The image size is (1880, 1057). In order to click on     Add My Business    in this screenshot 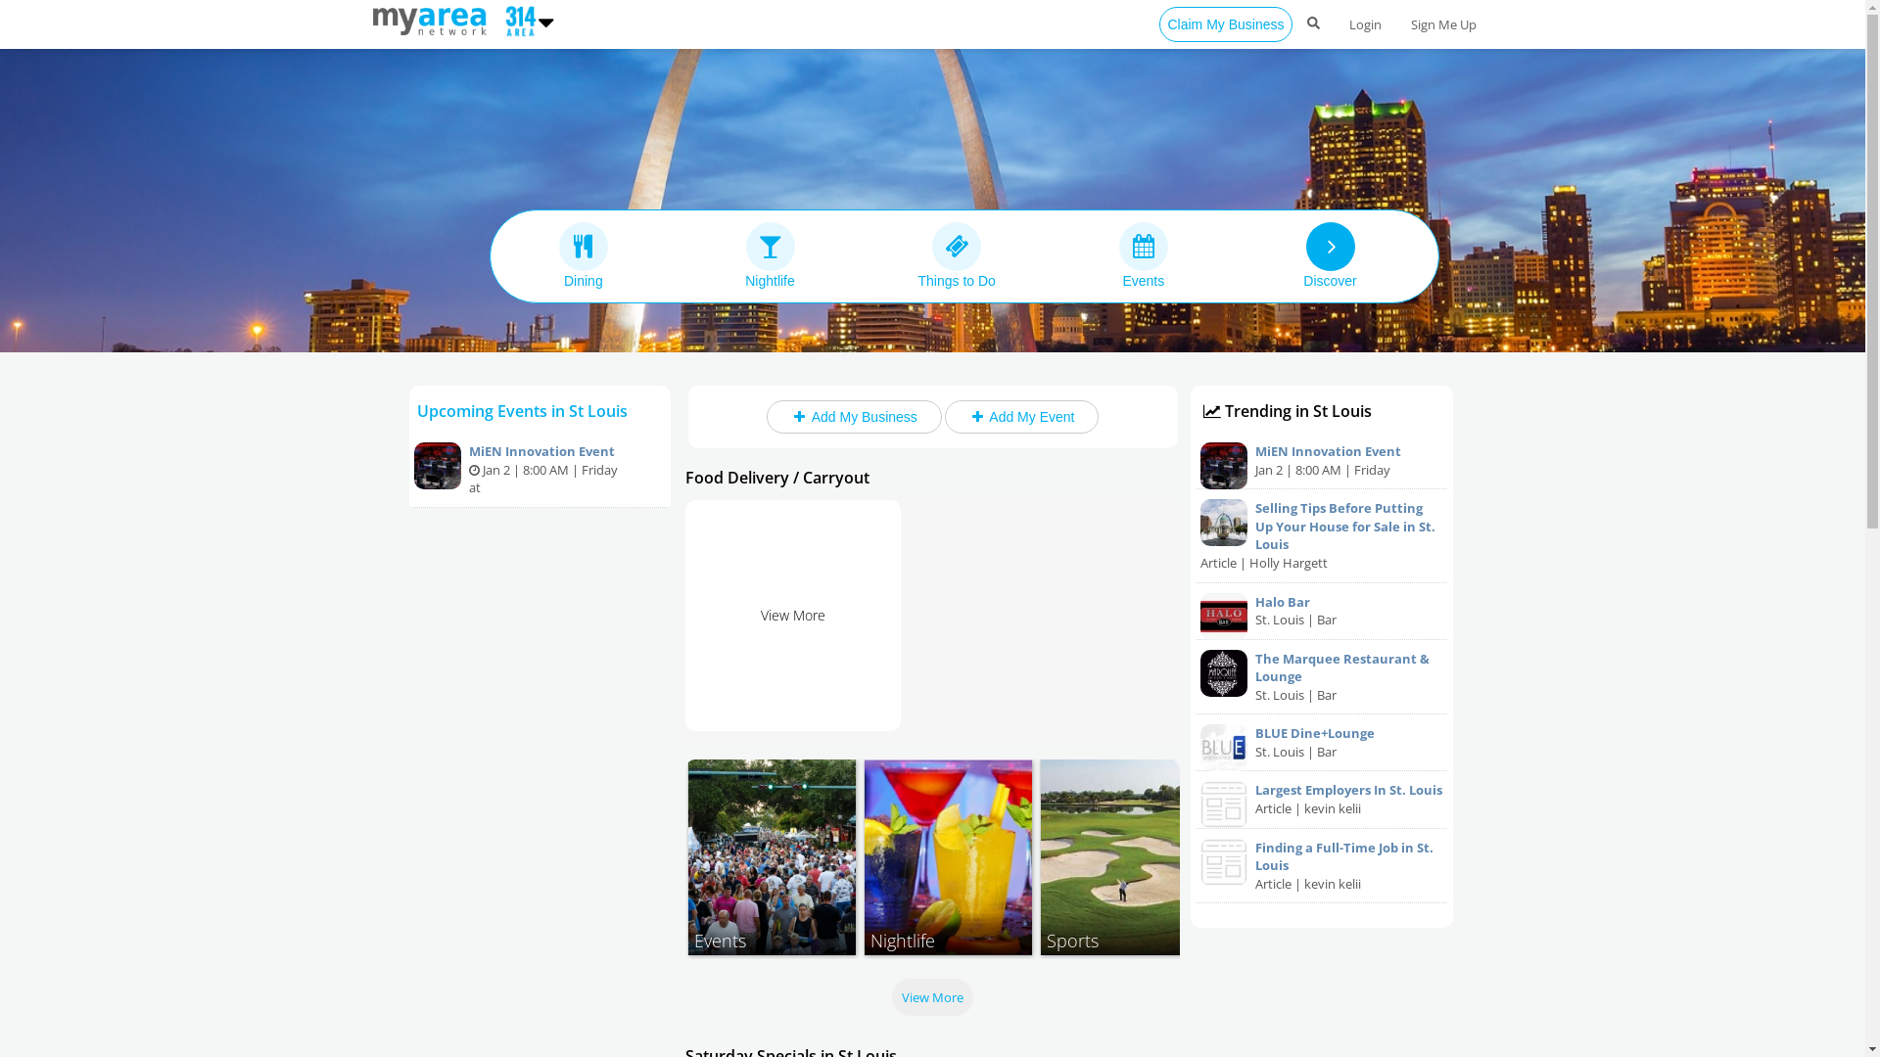, I will do `click(854, 417)`.